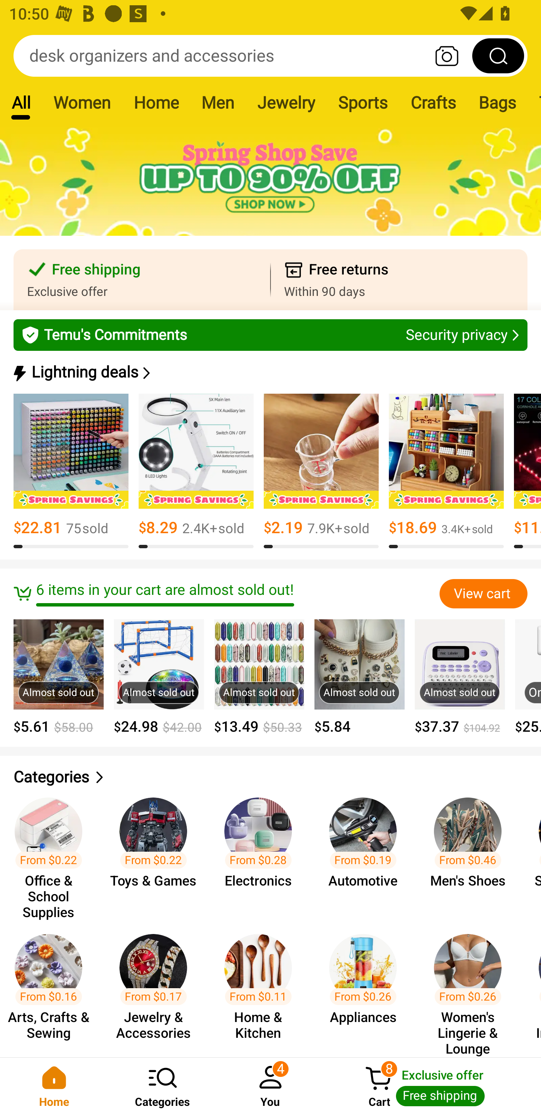 This screenshot has height=1113, width=541. Describe the element at coordinates (460, 677) in the screenshot. I see `Almost sold out $37.37 $104.92` at that location.